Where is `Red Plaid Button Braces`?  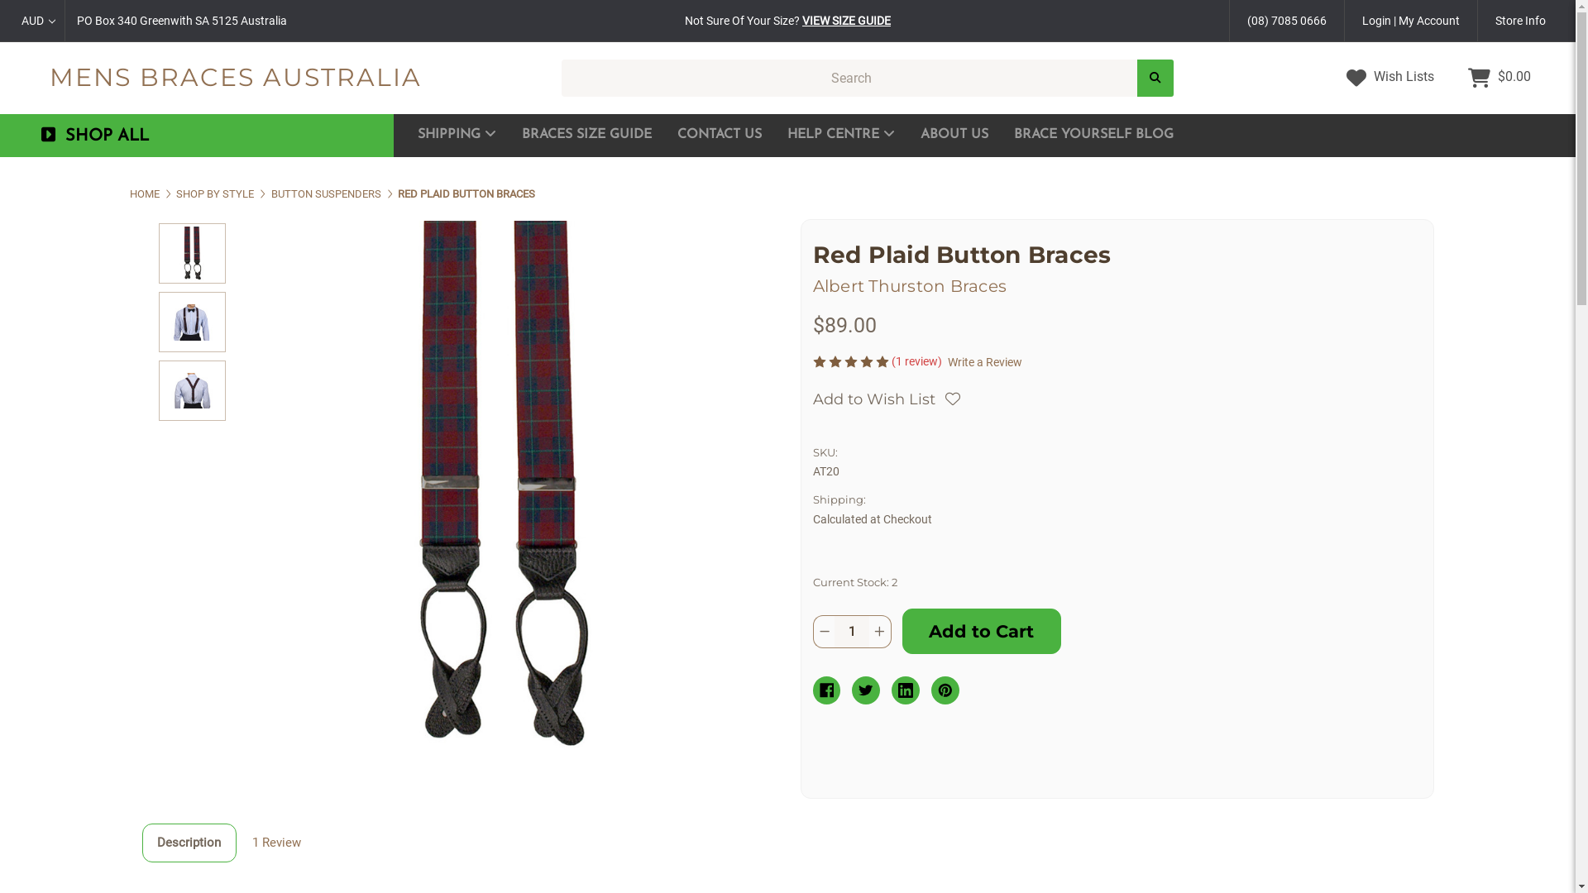 Red Plaid Button Braces is located at coordinates (497, 491).